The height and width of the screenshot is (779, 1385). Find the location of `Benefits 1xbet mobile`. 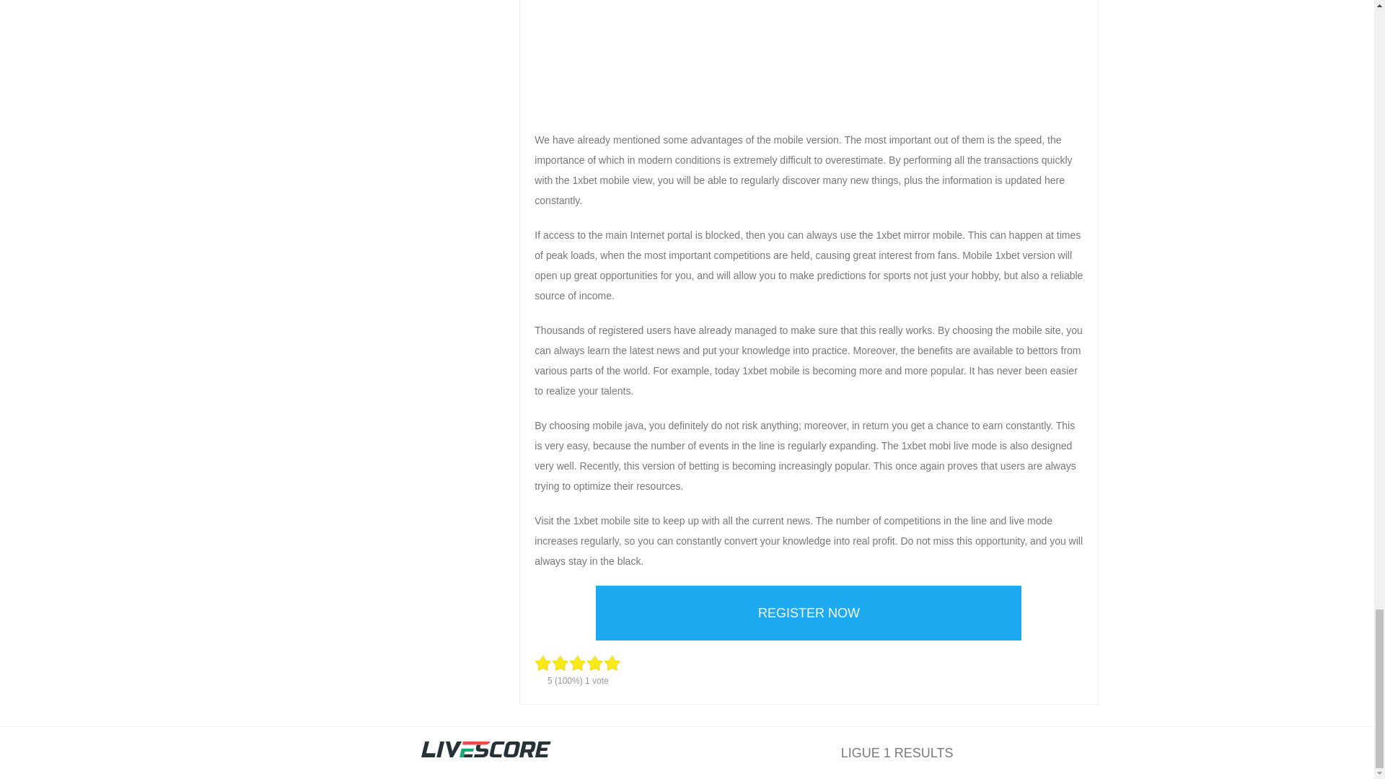

Benefits 1xbet mobile is located at coordinates (809, 58).